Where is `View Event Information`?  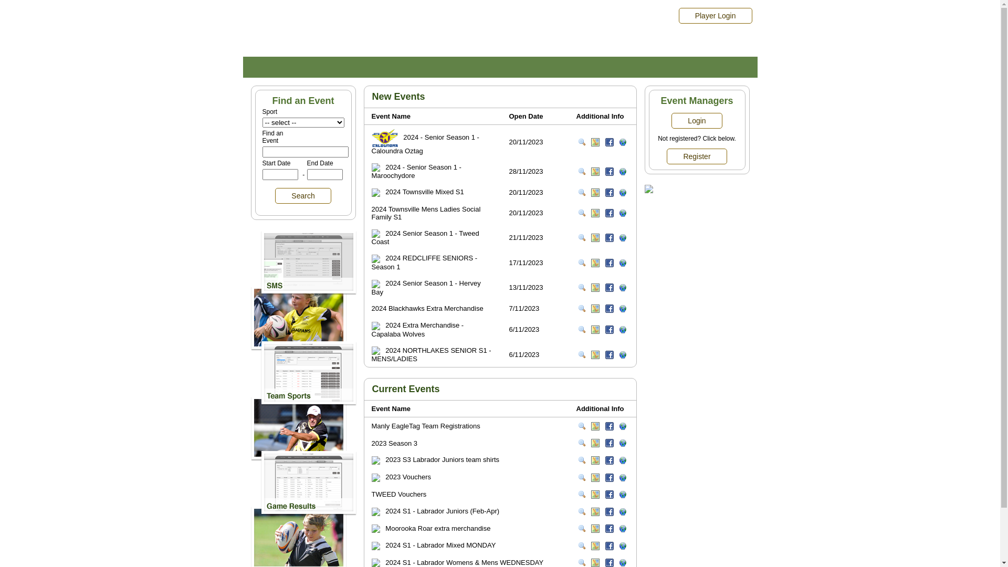
View Event Information is located at coordinates (582, 478).